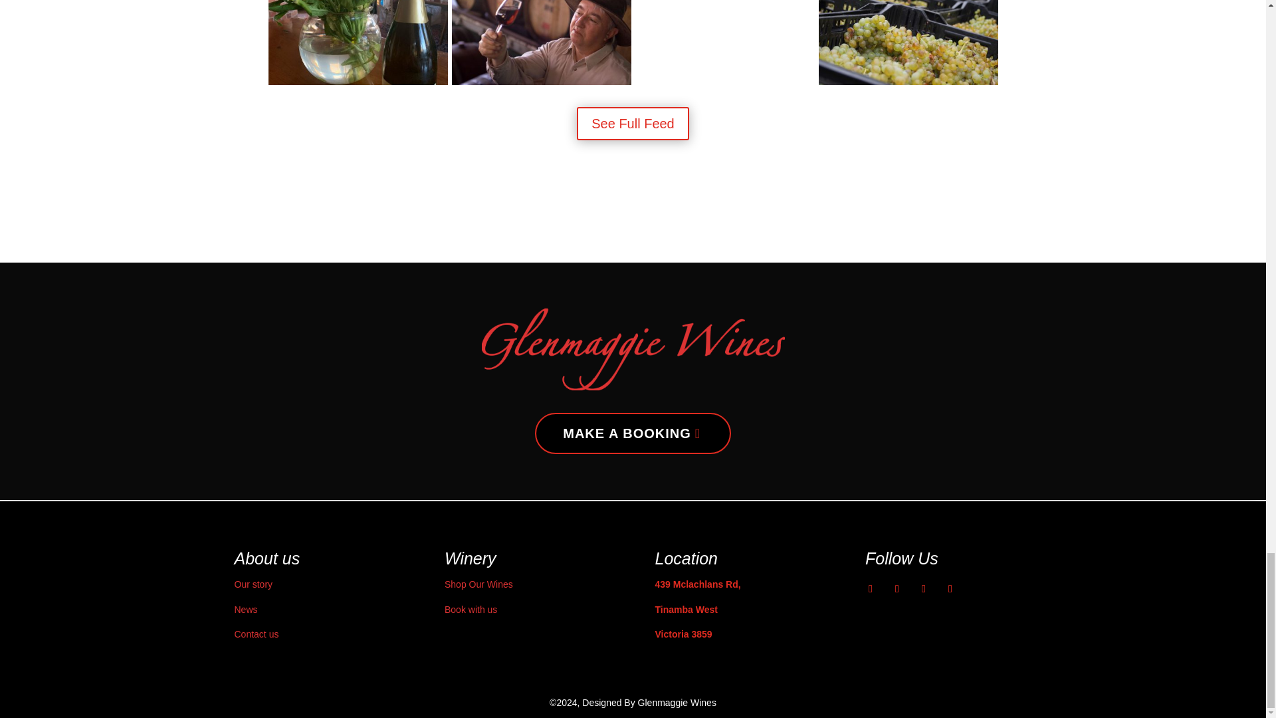 The image size is (1276, 718). Describe the element at coordinates (541, 81) in the screenshot. I see `Glenmaggie Wines` at that location.